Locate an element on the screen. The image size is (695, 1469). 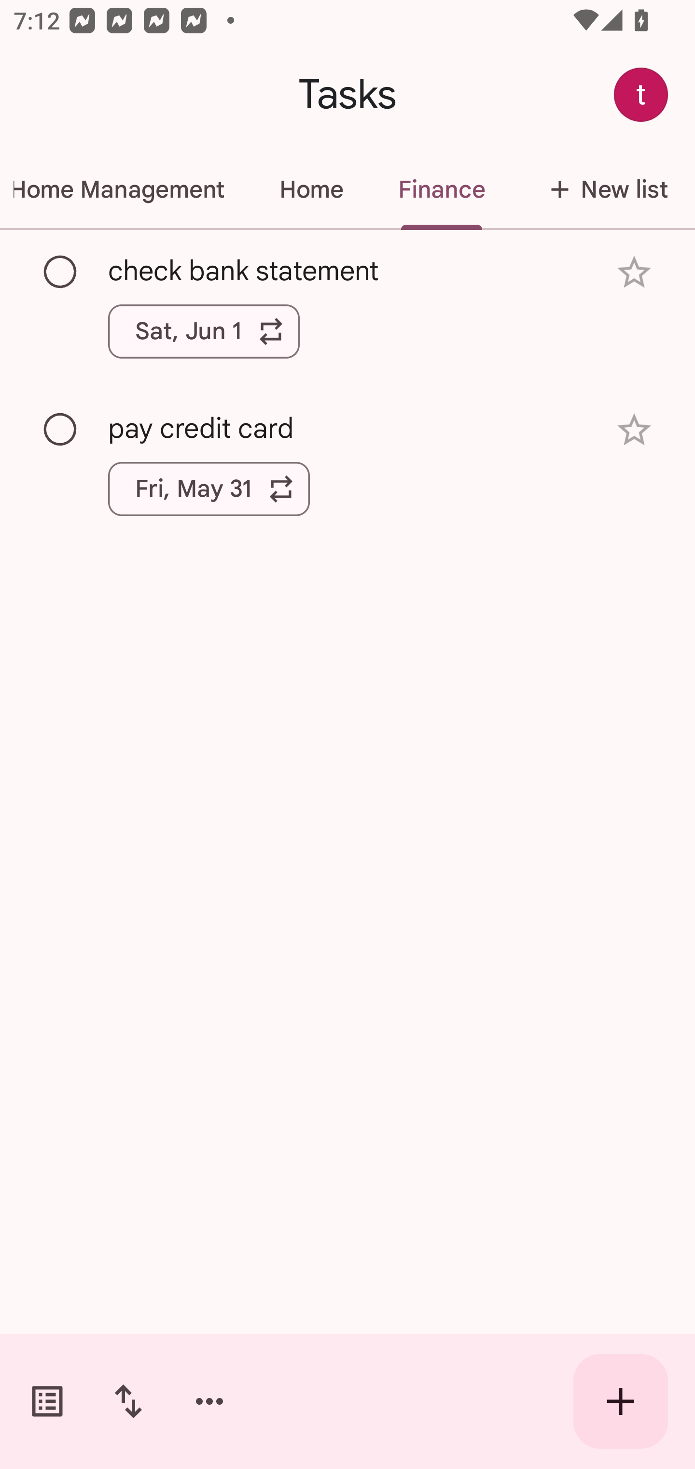
Fri, May 31 is located at coordinates (209, 489).